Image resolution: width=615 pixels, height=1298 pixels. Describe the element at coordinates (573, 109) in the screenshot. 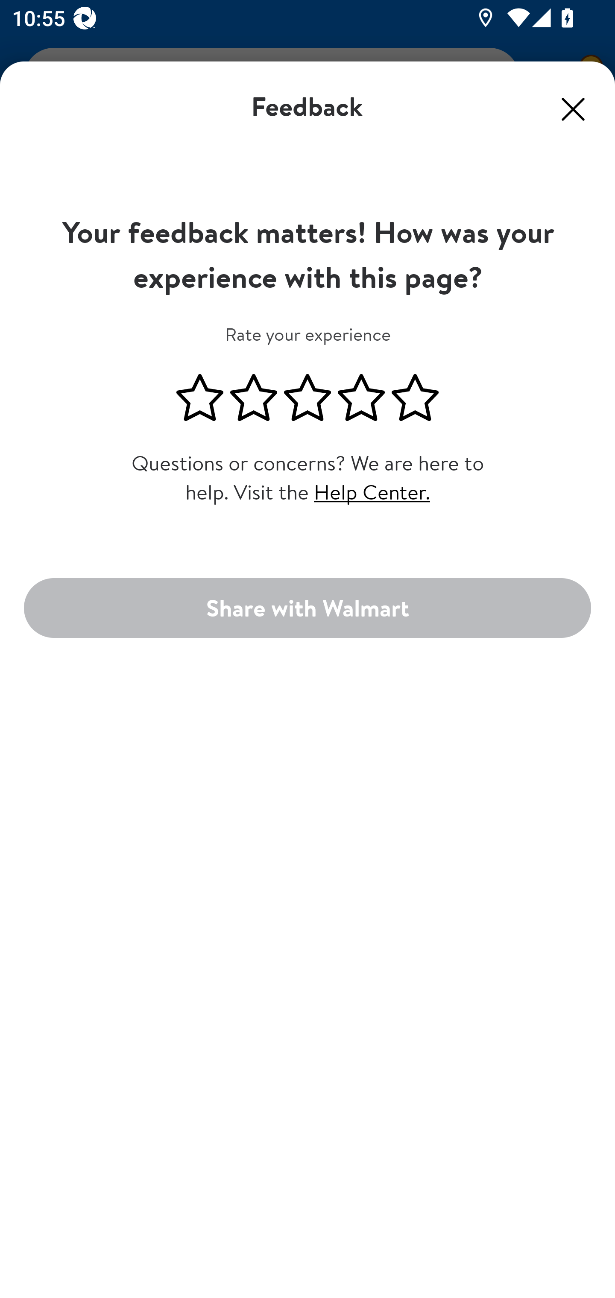

I see `Close` at that location.